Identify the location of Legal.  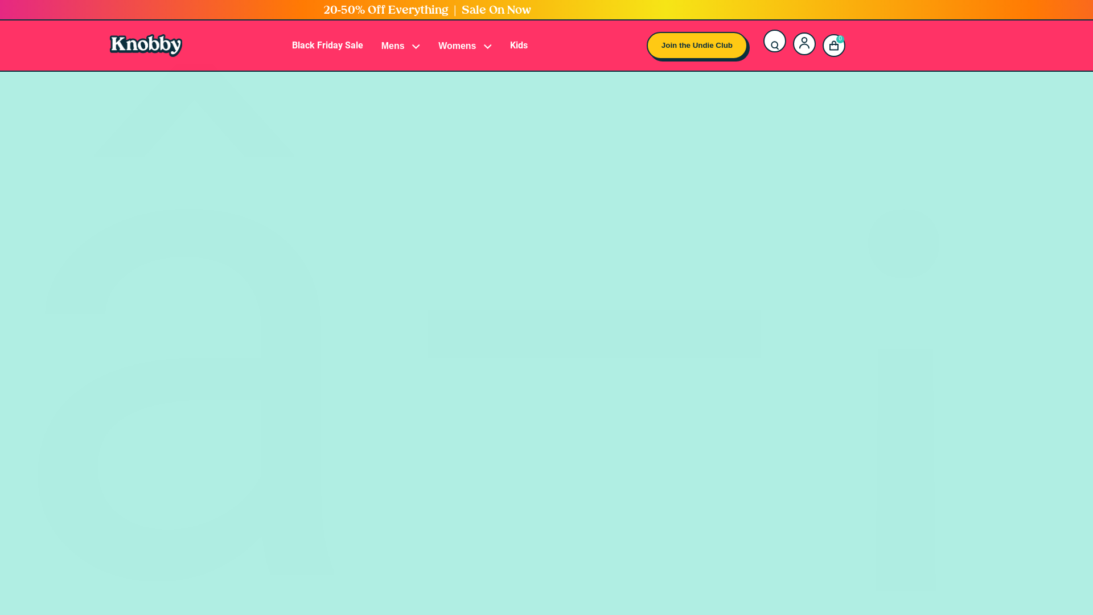
(405, 321).